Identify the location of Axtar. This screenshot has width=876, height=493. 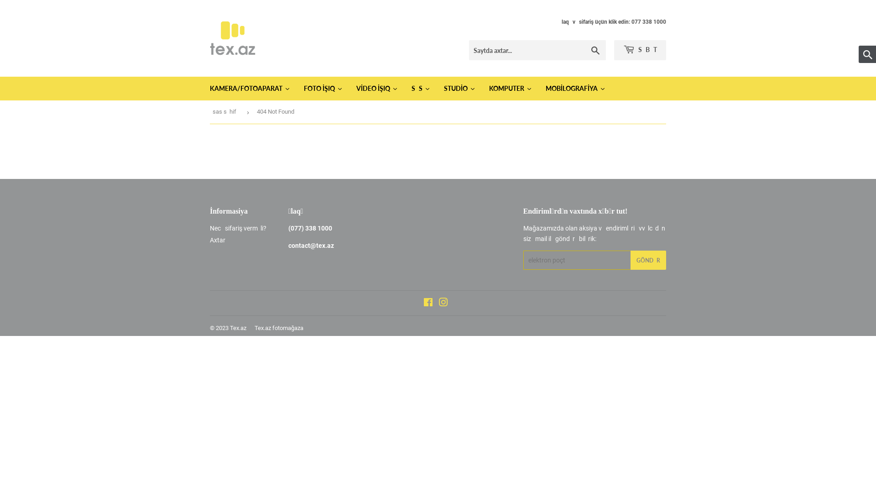
(596, 51).